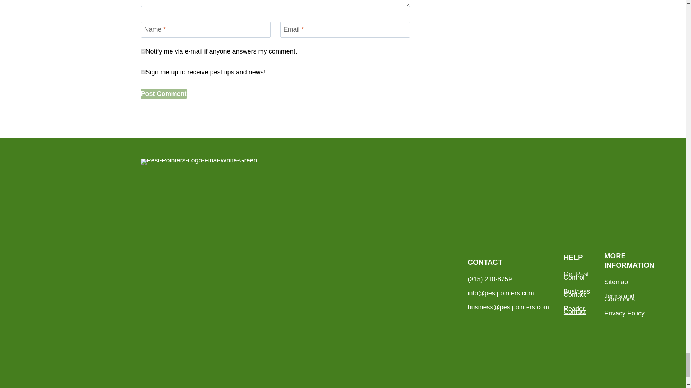 The height and width of the screenshot is (388, 691). I want to click on 1, so click(143, 72).